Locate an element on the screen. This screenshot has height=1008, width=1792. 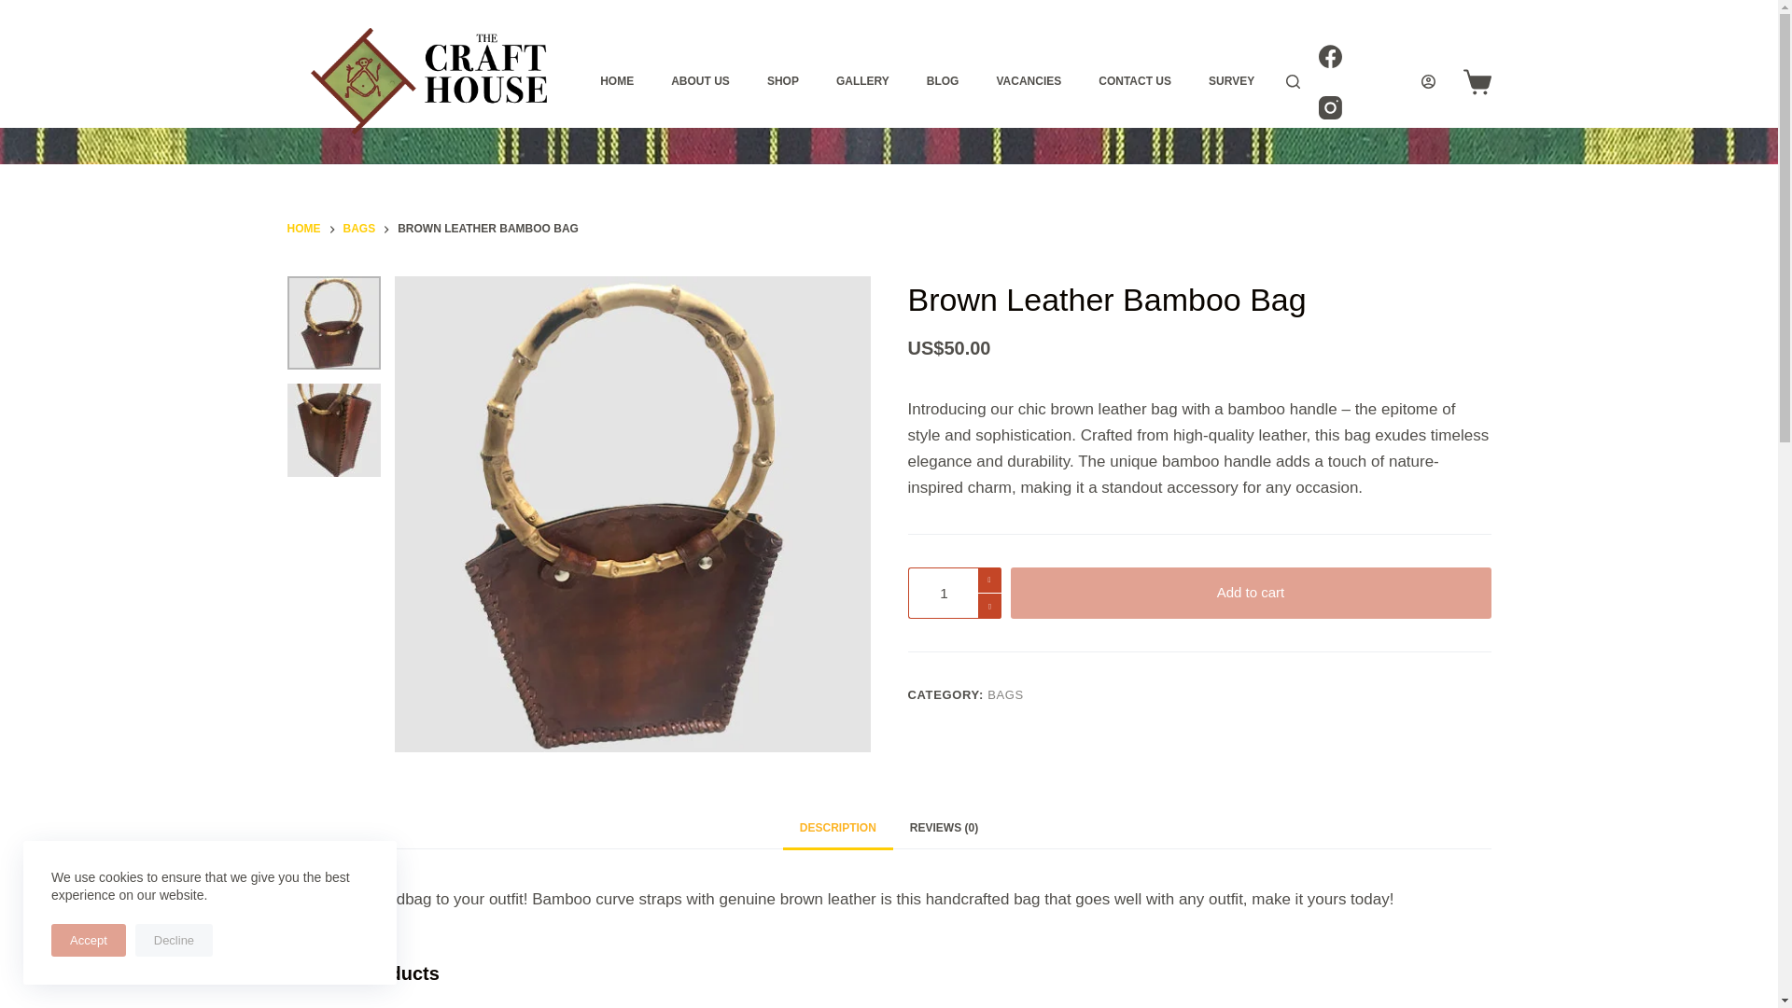
Accept is located at coordinates (88, 940).